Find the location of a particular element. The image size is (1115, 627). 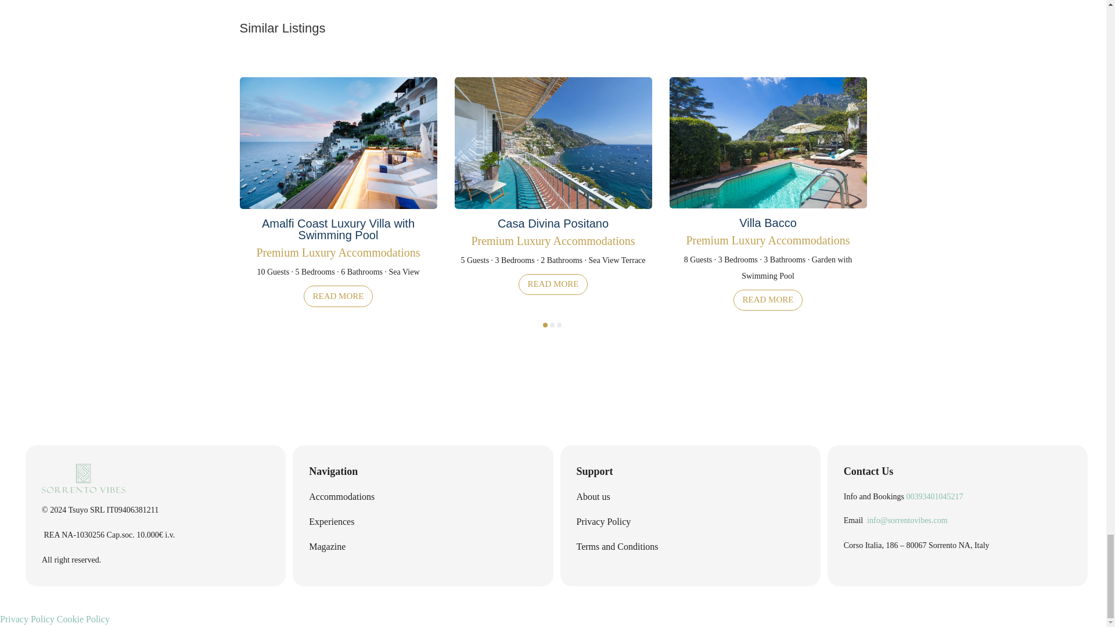

Cookie Policy  is located at coordinates (82, 619).